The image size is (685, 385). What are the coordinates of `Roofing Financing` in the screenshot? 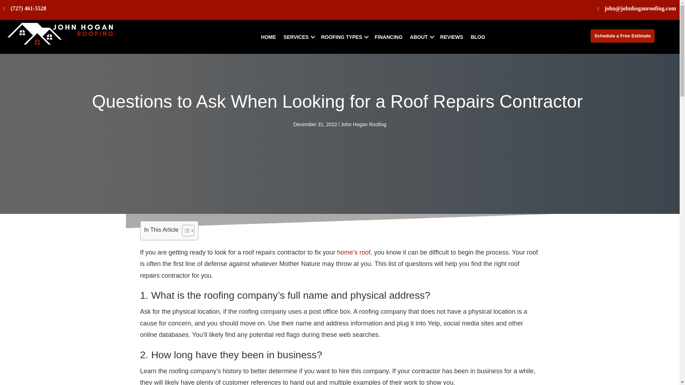 It's located at (389, 37).